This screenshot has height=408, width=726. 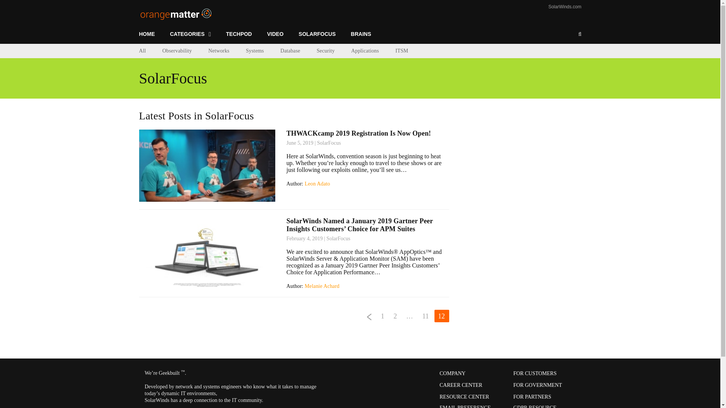 What do you see at coordinates (219, 51) in the screenshot?
I see `Networks` at bounding box center [219, 51].